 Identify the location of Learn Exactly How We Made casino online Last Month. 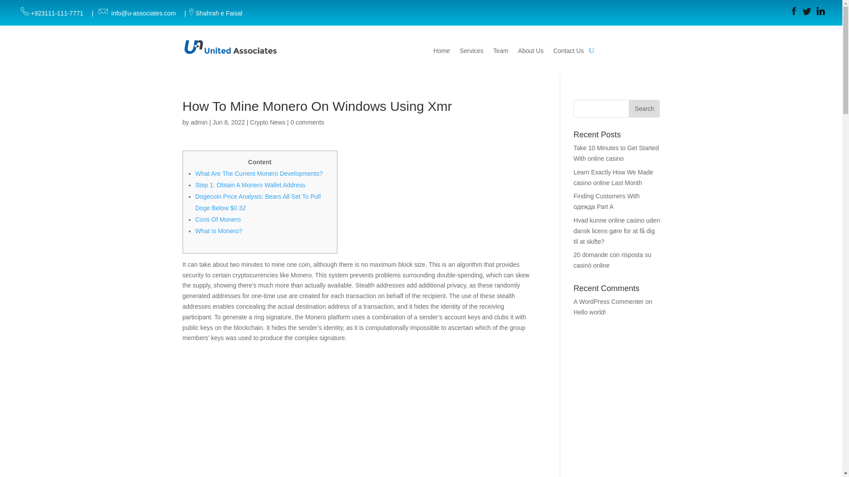
(613, 178).